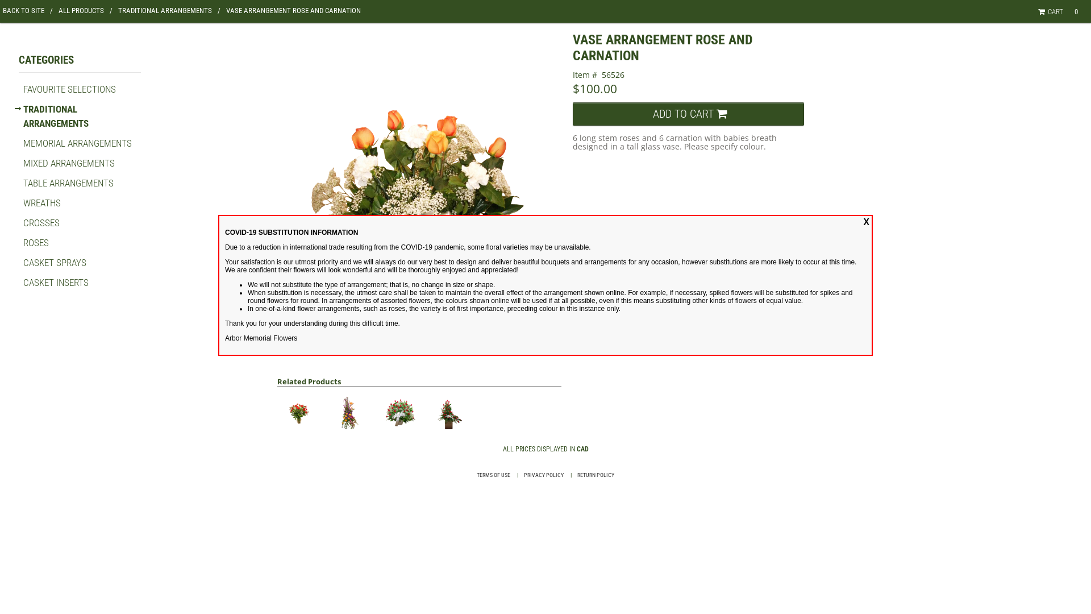 The image size is (1091, 614). I want to click on TABLE ARRANGEMENTS, so click(68, 183).